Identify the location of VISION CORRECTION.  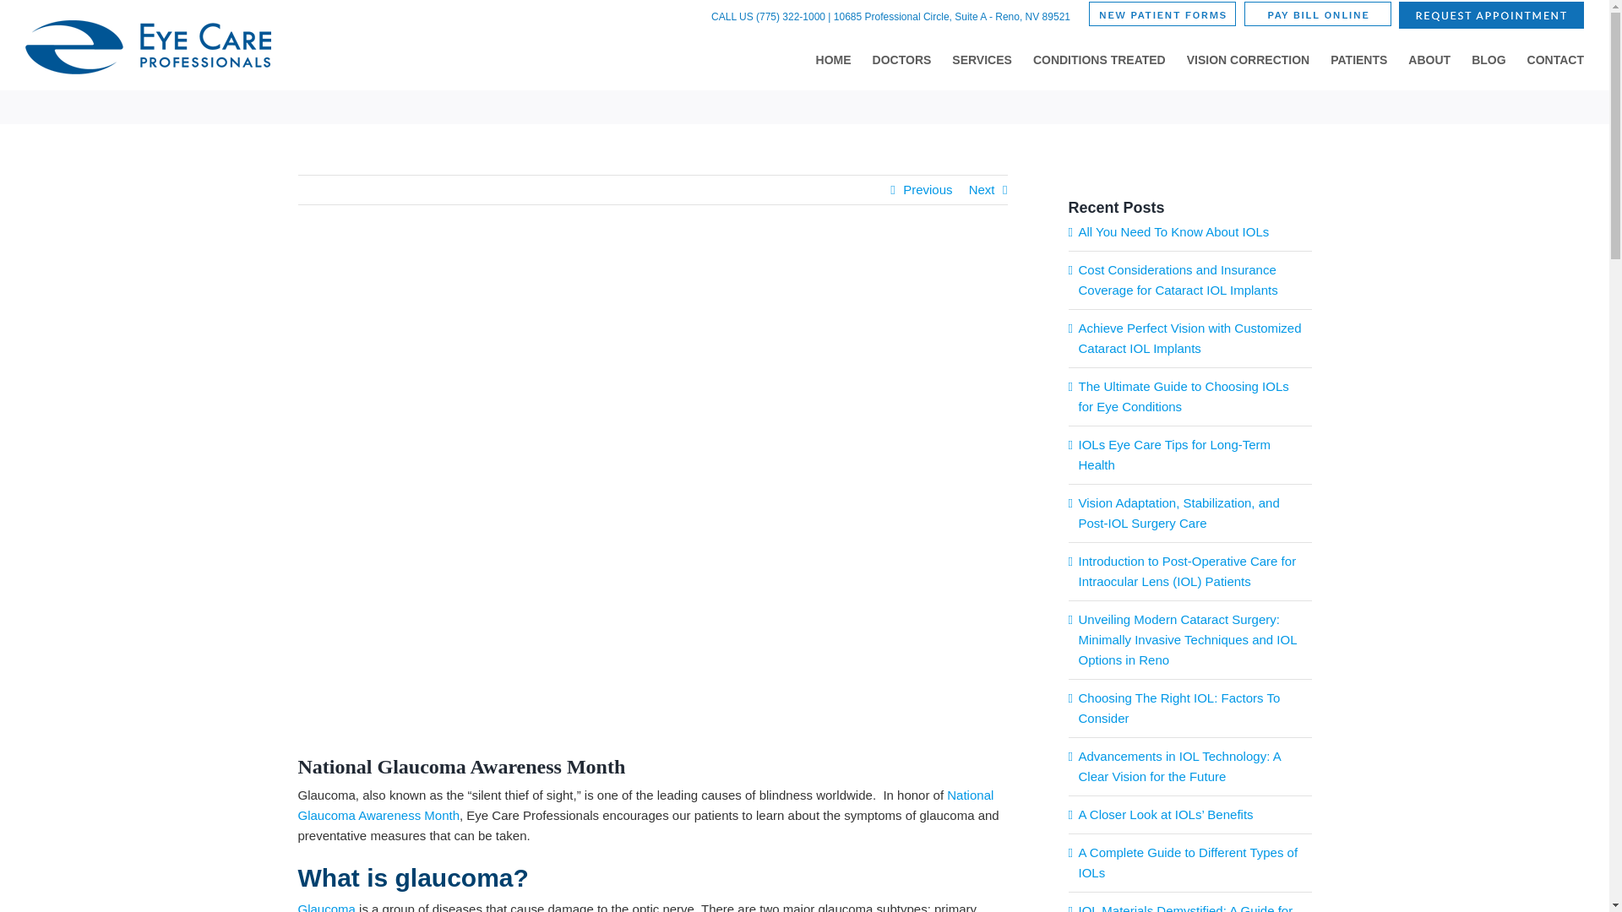
(1248, 60).